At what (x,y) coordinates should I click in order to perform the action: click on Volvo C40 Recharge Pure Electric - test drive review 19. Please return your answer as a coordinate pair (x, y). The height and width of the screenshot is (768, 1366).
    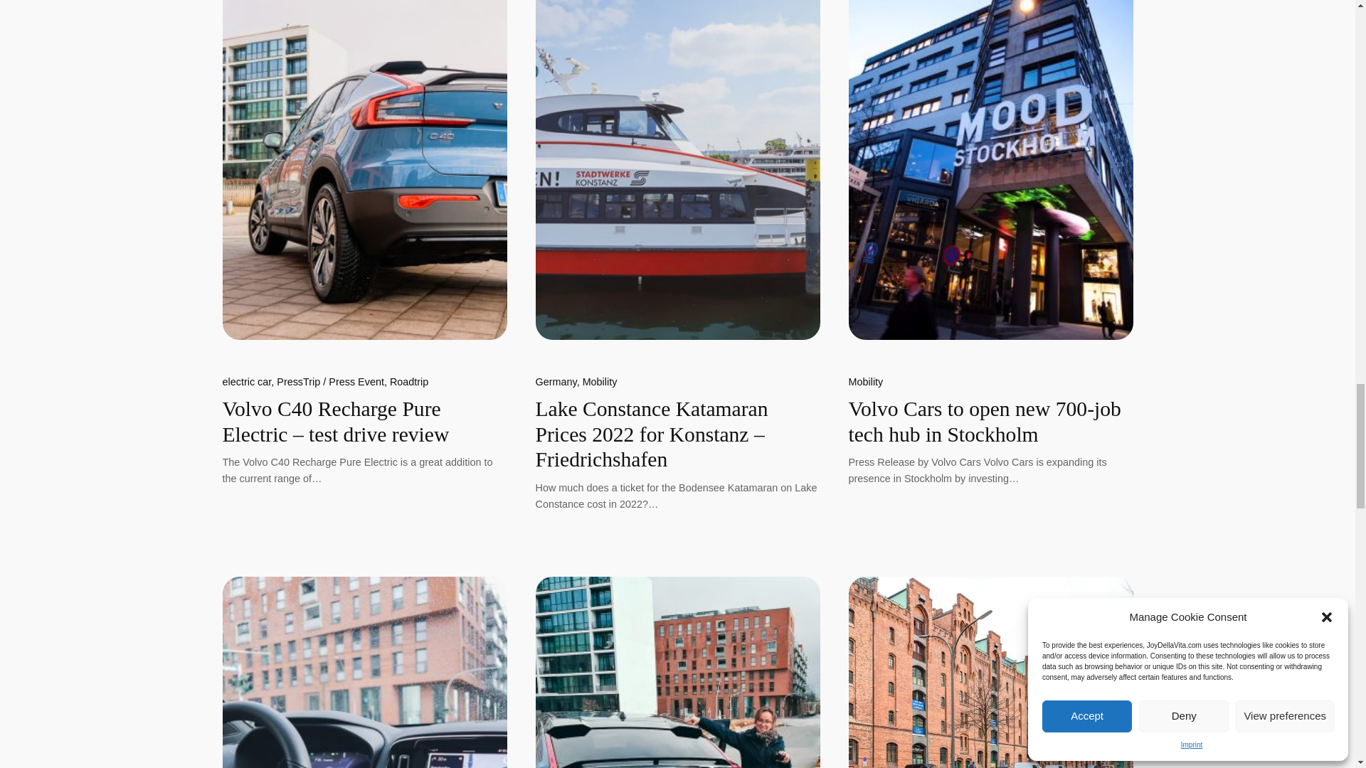
    Looking at the image, I should click on (364, 170).